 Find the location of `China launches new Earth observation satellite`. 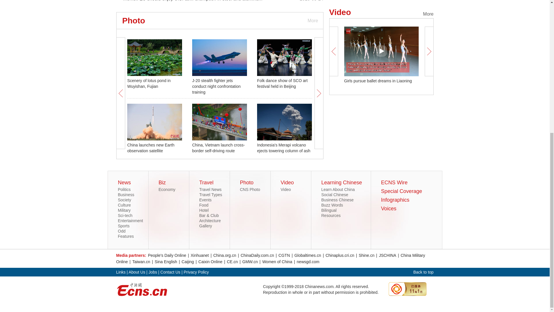

China launches new Earth observation satellite is located at coordinates (151, 148).